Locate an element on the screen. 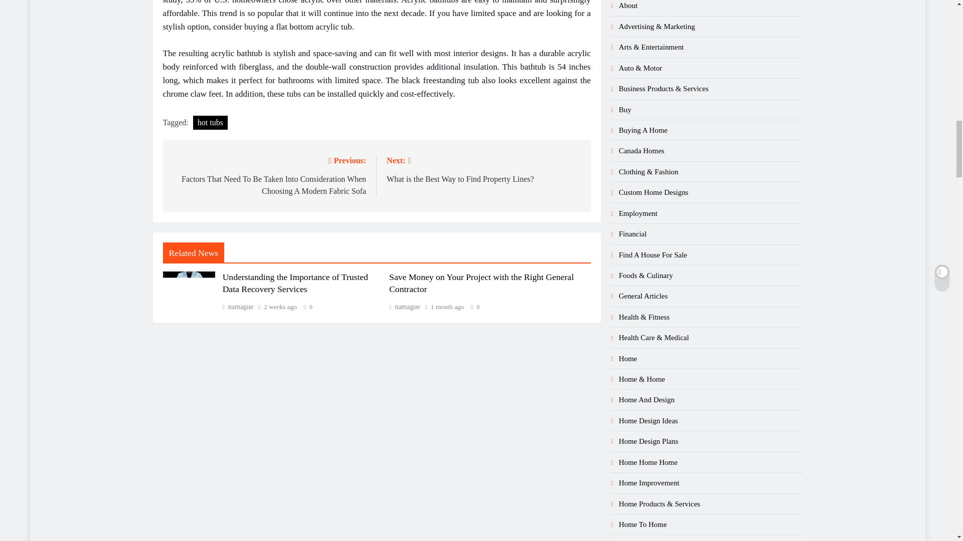 This screenshot has height=541, width=963. 2 weeks ago is located at coordinates (280, 307).